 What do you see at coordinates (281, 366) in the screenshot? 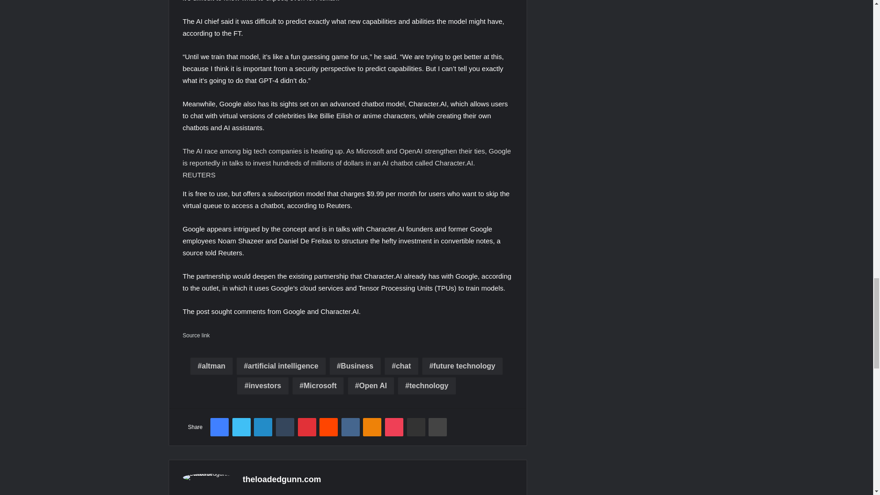
I see `artificial intelligence` at bounding box center [281, 366].